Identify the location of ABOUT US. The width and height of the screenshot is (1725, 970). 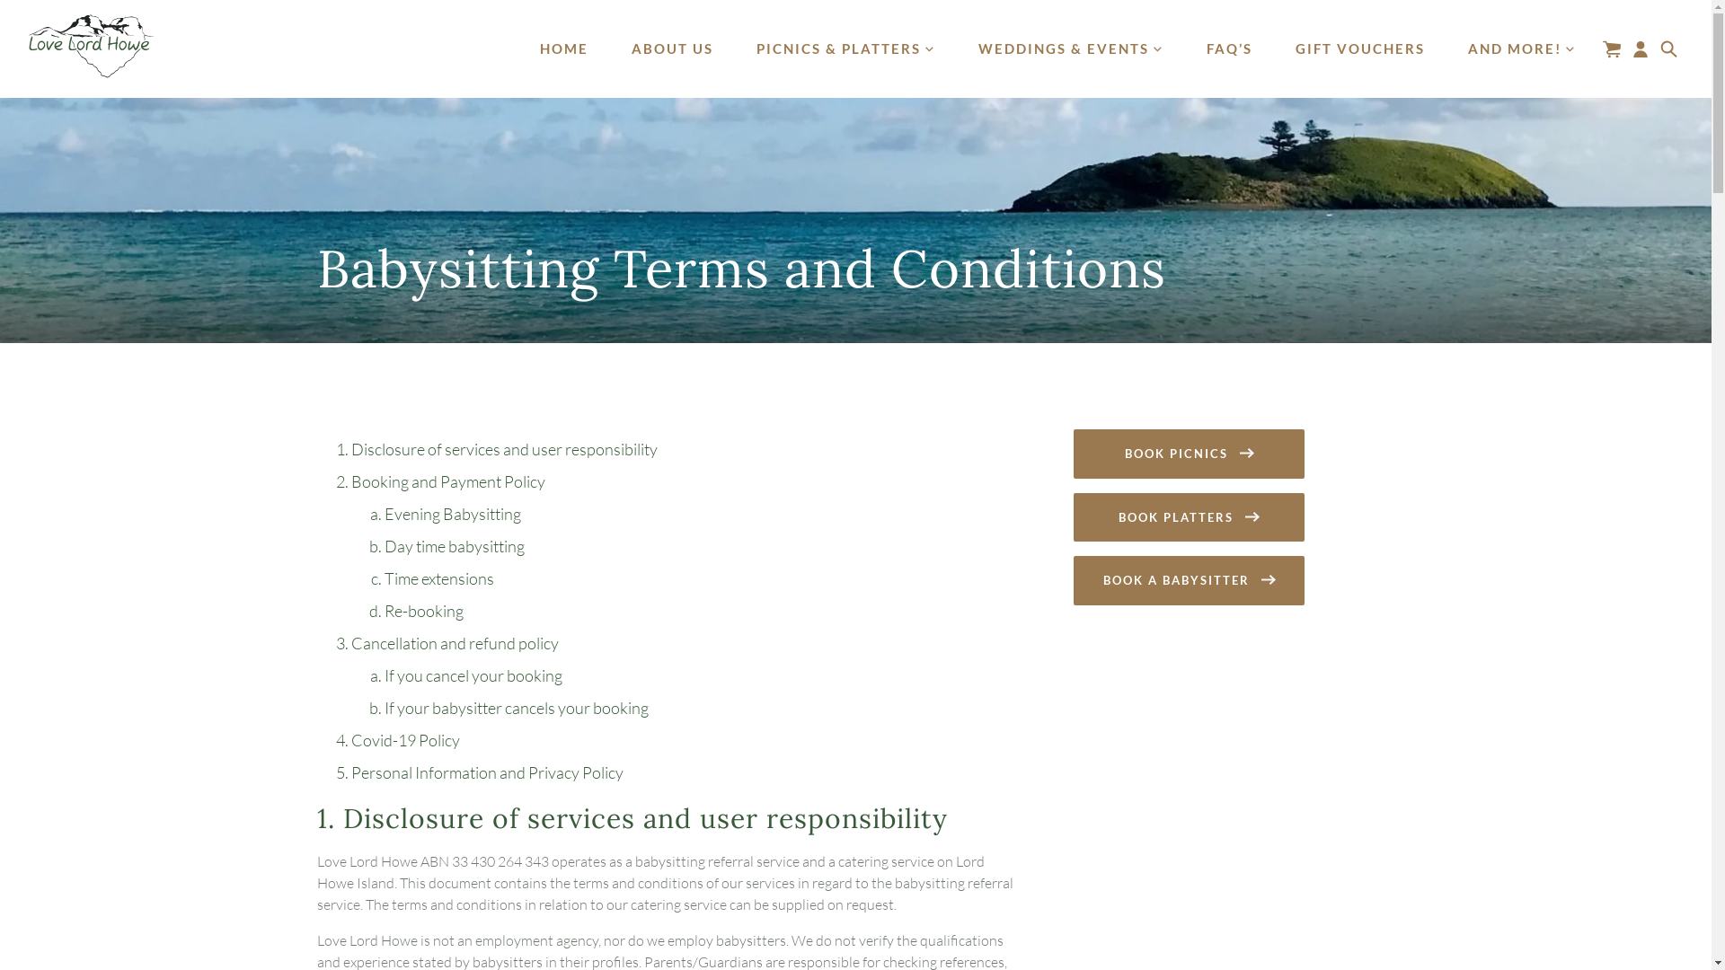
(672, 48).